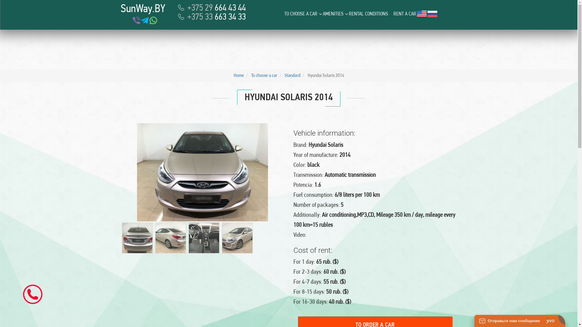 The height and width of the screenshot is (327, 582). Describe the element at coordinates (237, 238) in the screenshot. I see `4264281721.jpg` at that location.